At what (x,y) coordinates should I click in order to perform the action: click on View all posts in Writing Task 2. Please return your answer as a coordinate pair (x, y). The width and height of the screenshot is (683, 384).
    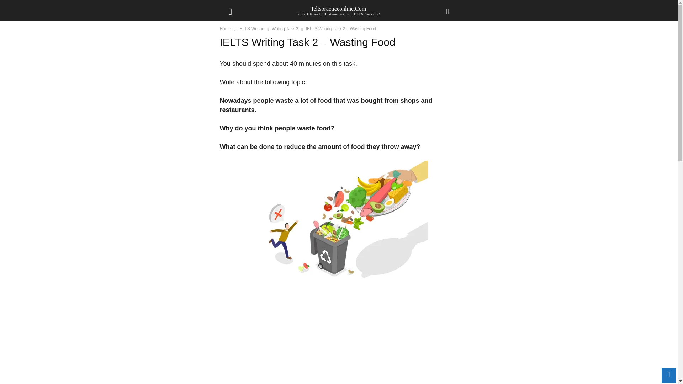
    Looking at the image, I should click on (285, 28).